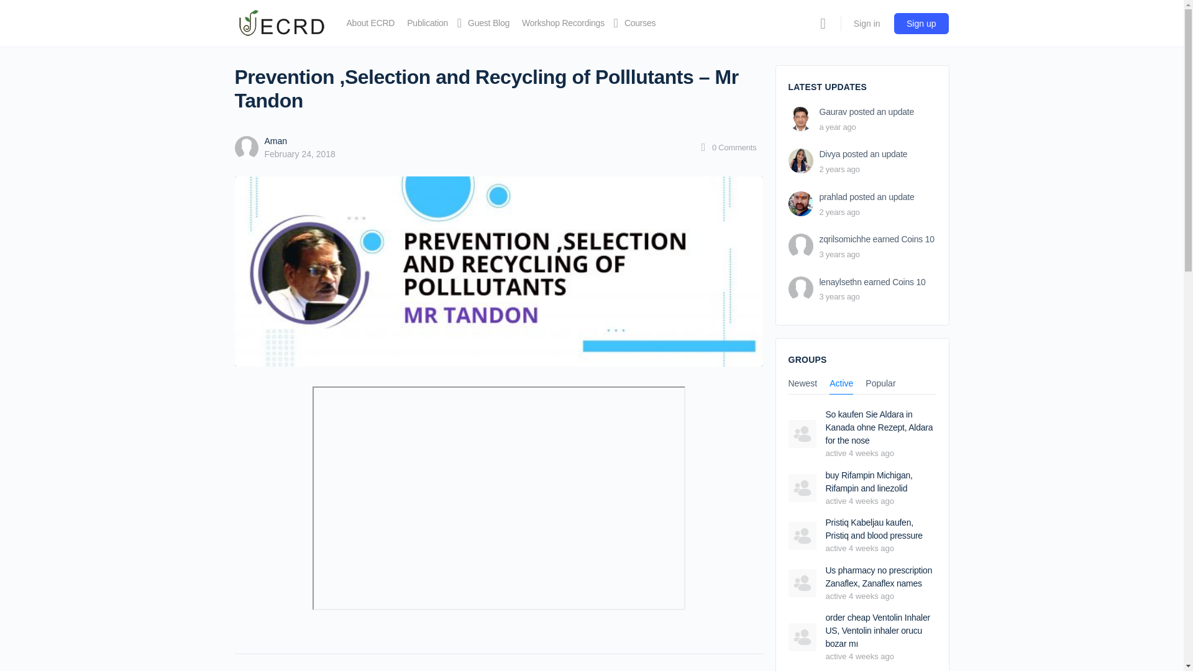 Image resolution: width=1193 pixels, height=671 pixels. What do you see at coordinates (727, 147) in the screenshot?
I see `0 Comments` at bounding box center [727, 147].